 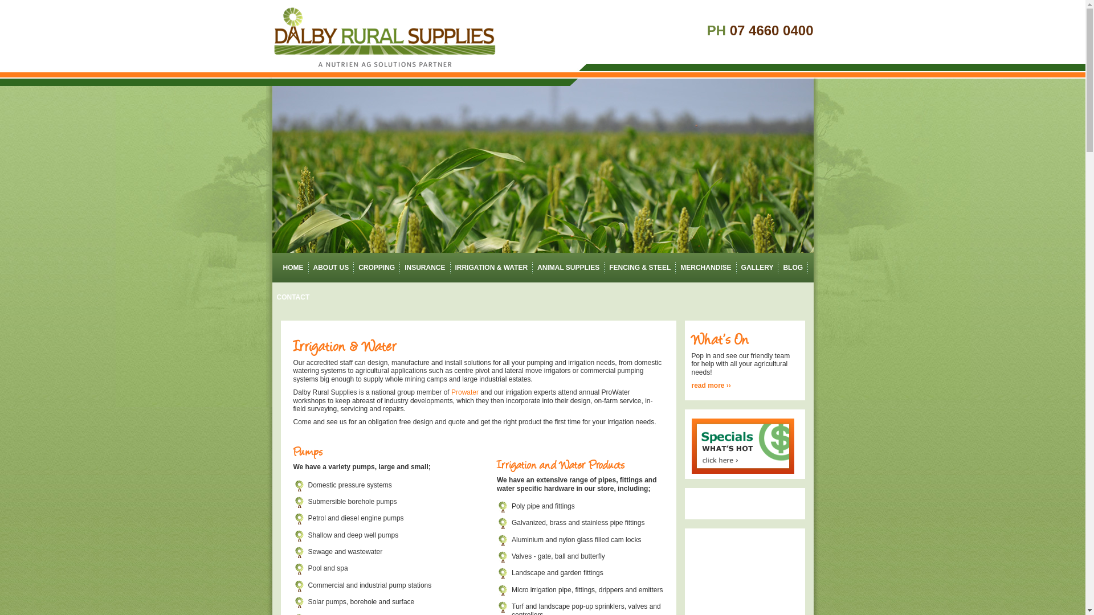 I want to click on Prowater, so click(x=465, y=392).